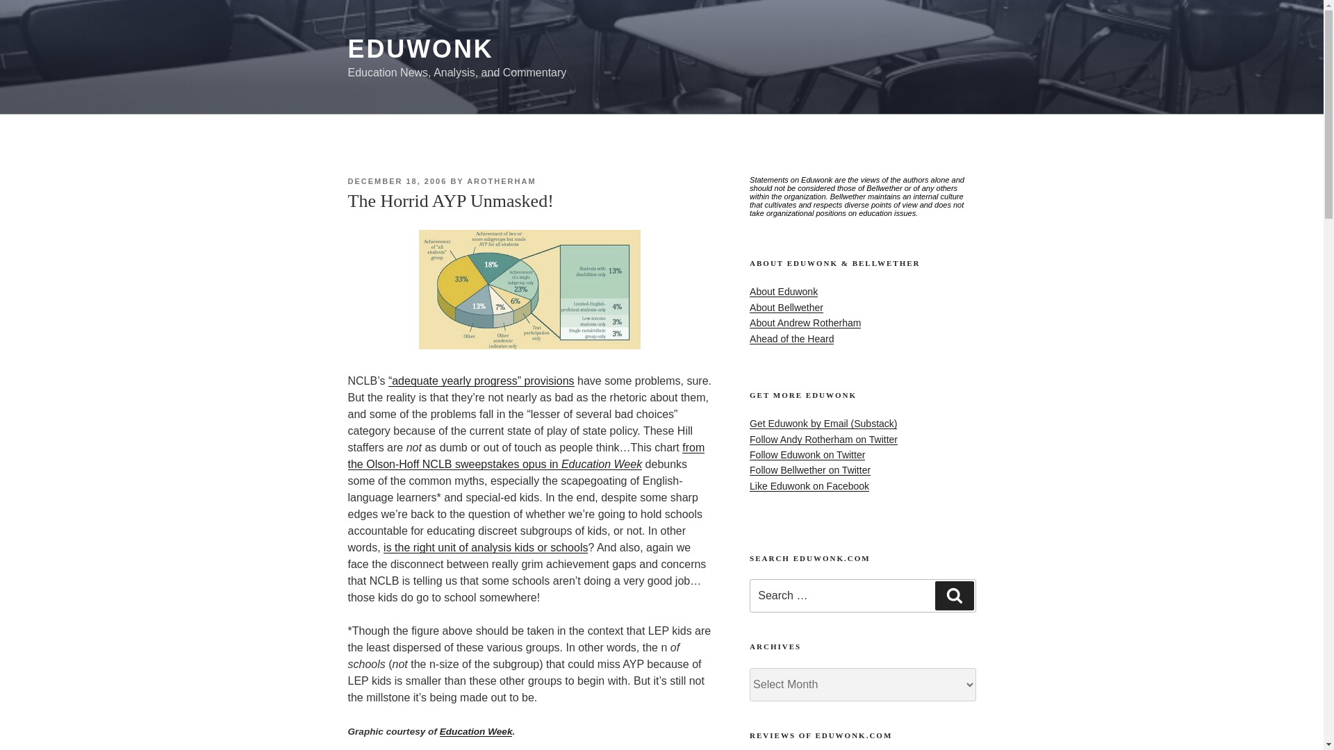 This screenshot has height=750, width=1334. Describe the element at coordinates (824, 440) in the screenshot. I see `Follow Andy Rotherham on Twitter` at that location.